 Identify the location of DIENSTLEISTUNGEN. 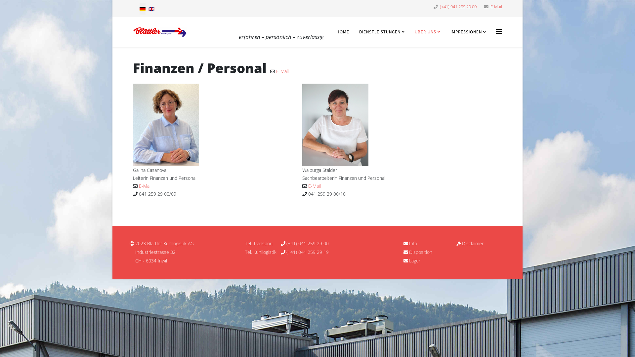
(382, 32).